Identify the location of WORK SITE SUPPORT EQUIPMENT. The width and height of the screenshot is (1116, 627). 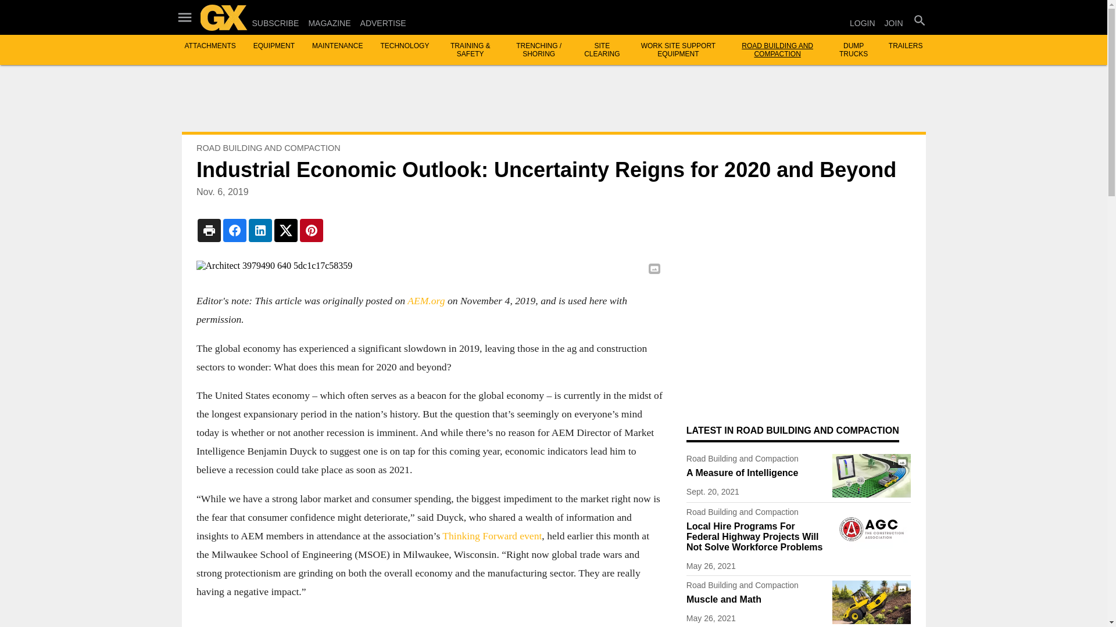
(678, 50).